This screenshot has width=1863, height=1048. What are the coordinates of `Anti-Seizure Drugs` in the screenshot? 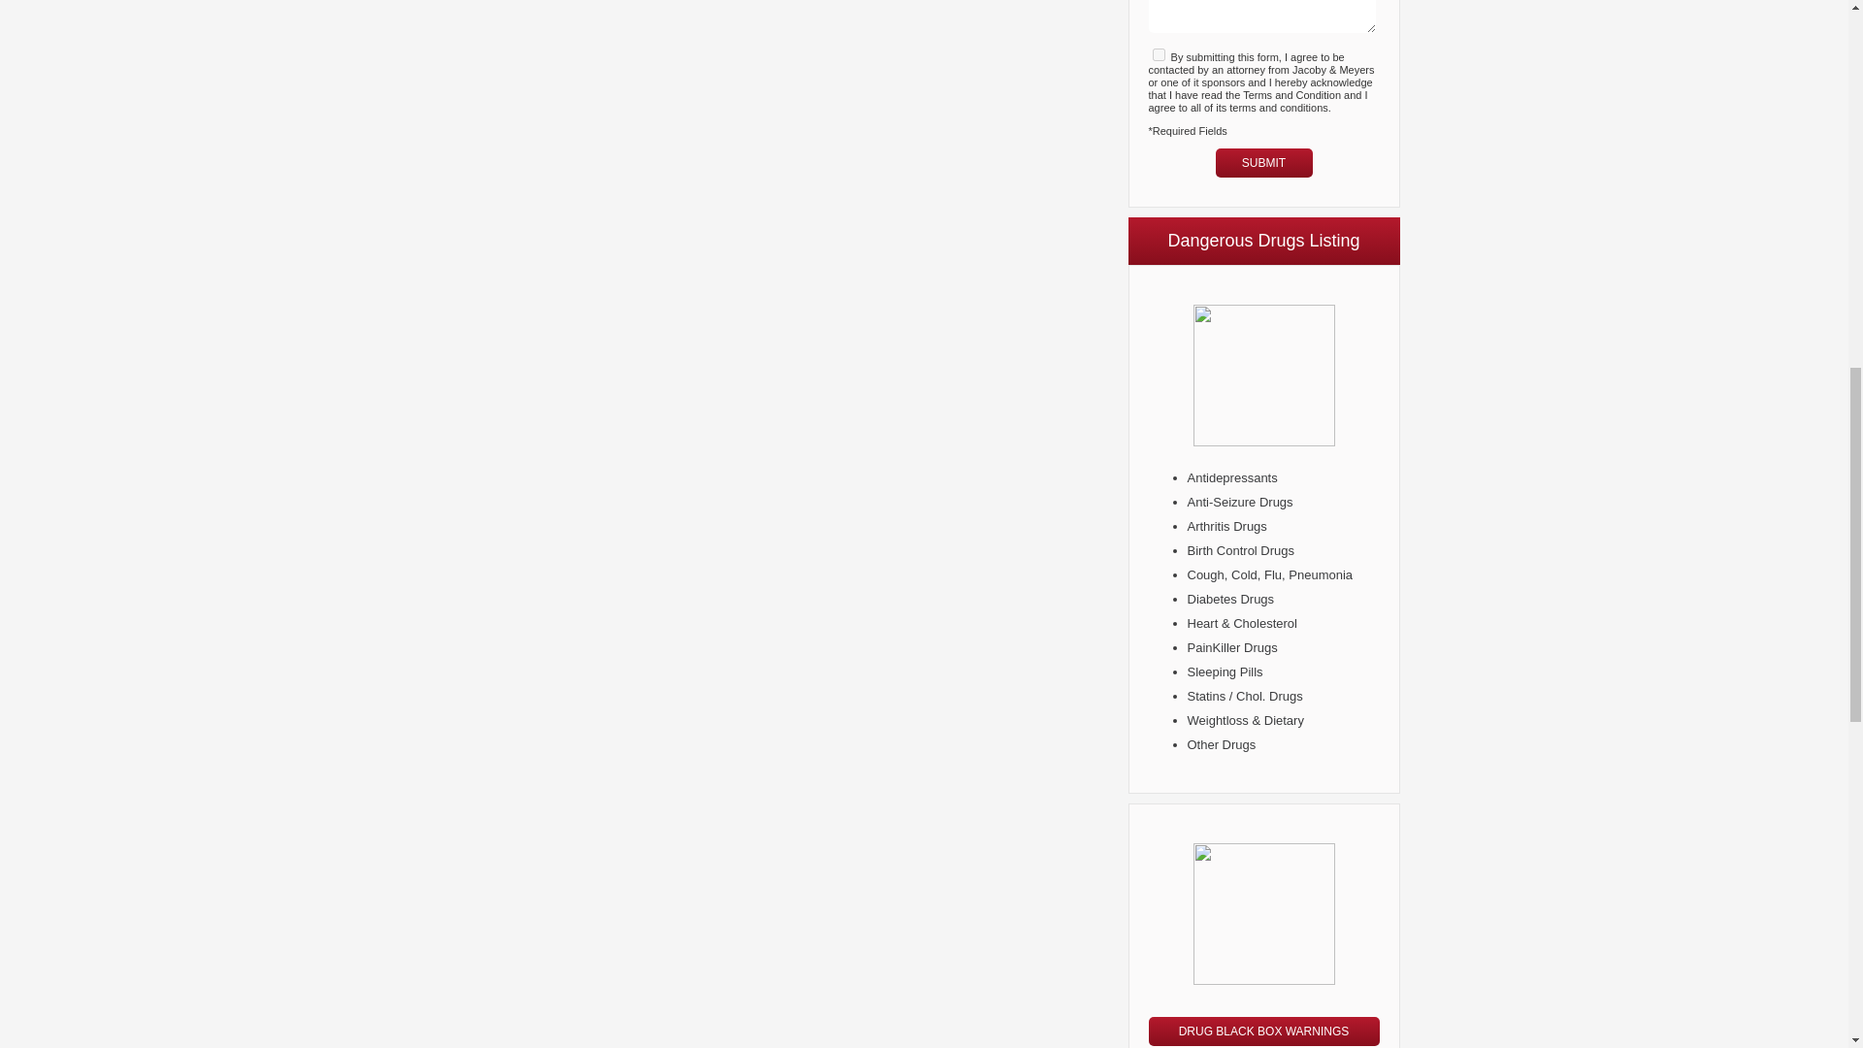 It's located at (1240, 501).